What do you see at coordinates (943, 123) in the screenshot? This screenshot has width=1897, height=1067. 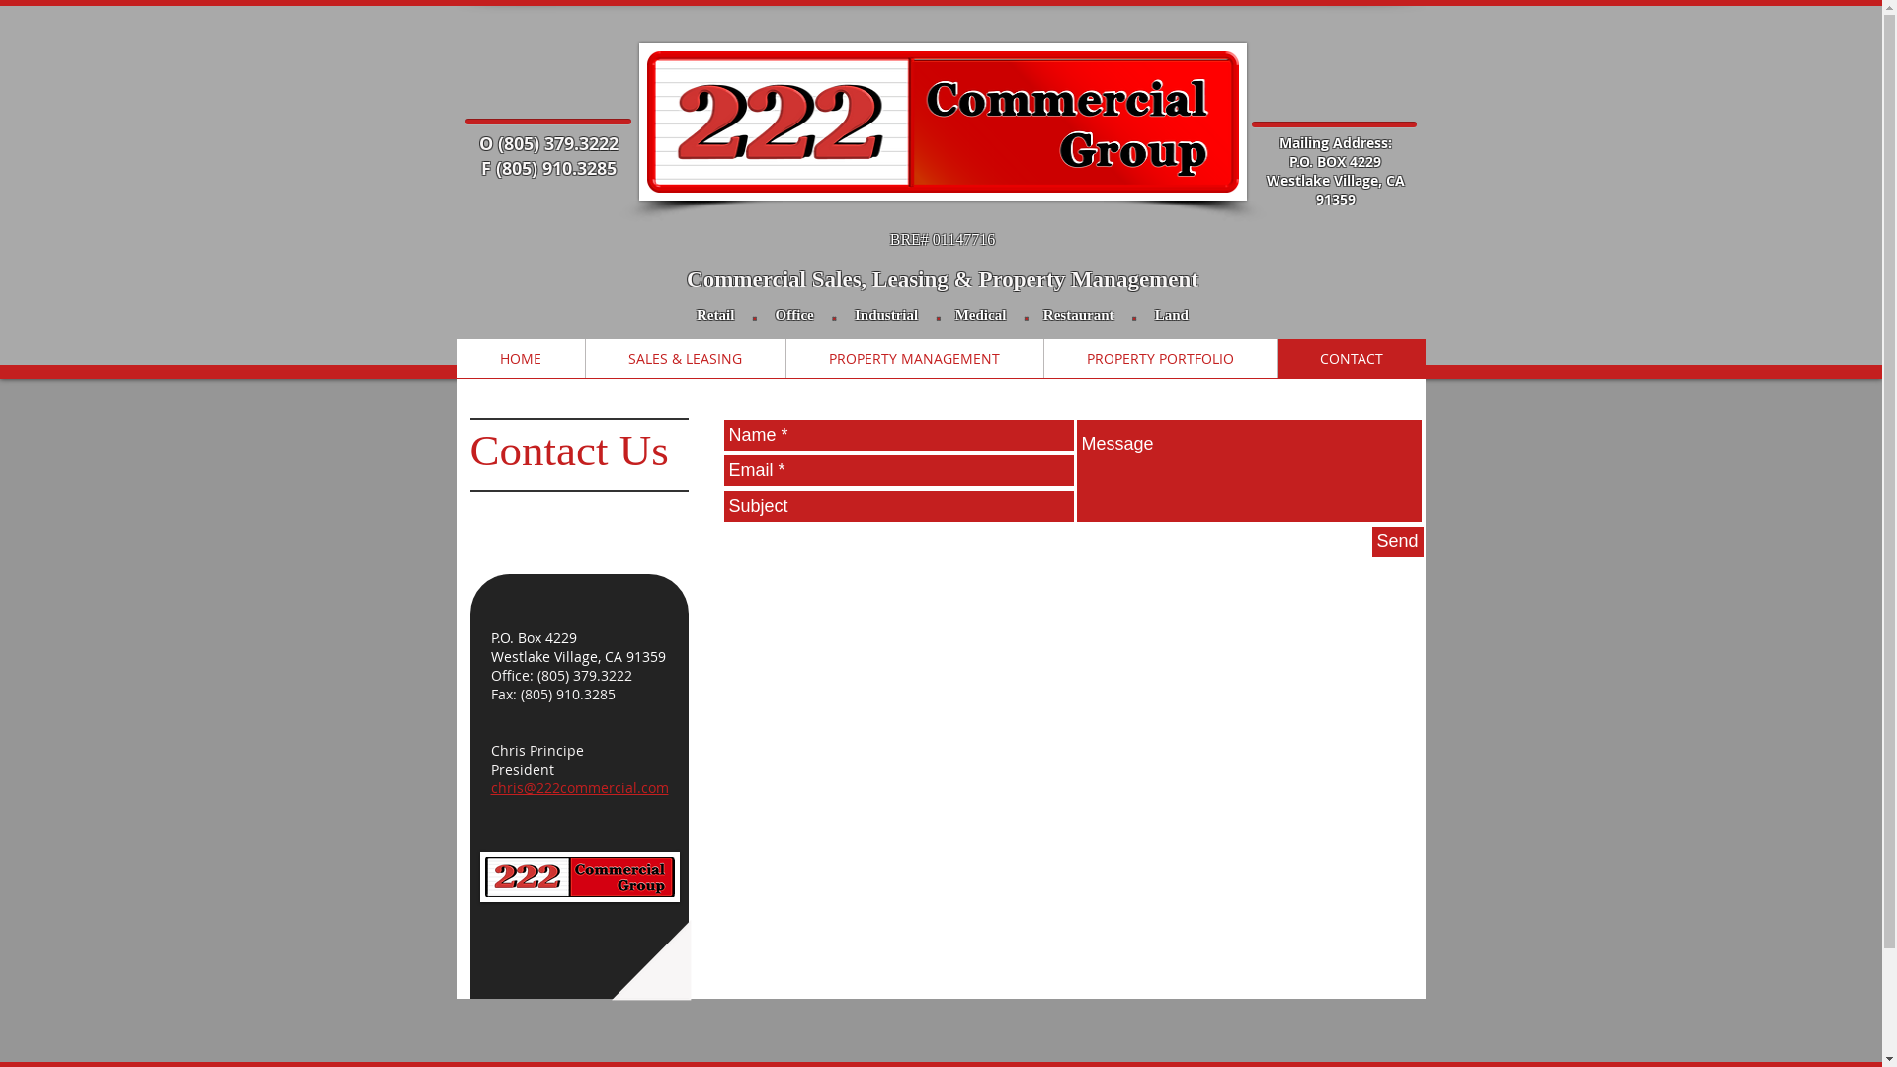 I see `222 logo red border.png` at bounding box center [943, 123].